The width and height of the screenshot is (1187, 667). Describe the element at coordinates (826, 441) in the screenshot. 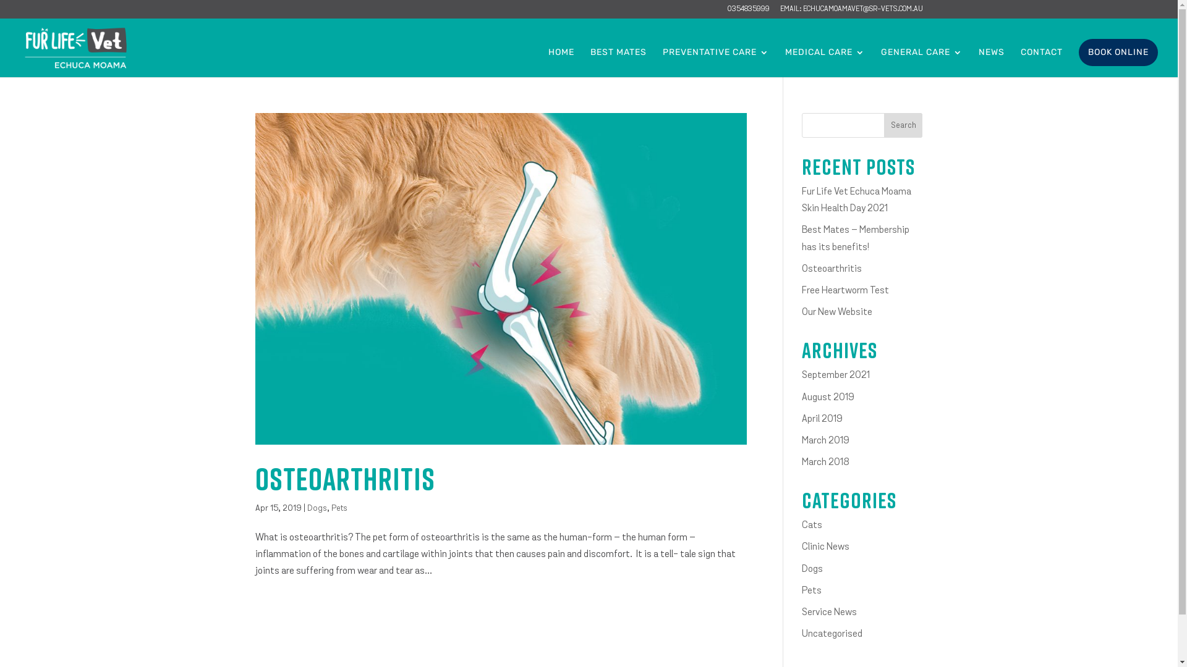

I see `March 2019` at that location.